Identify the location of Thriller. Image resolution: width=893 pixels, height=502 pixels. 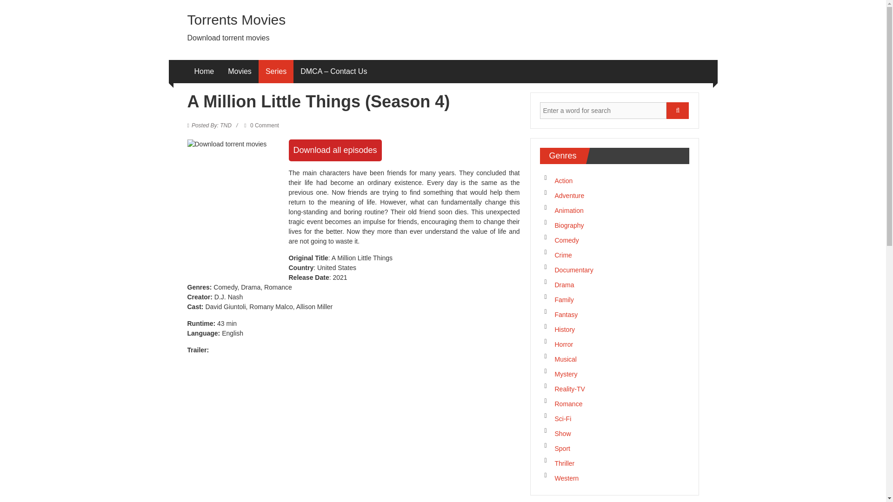
(564, 463).